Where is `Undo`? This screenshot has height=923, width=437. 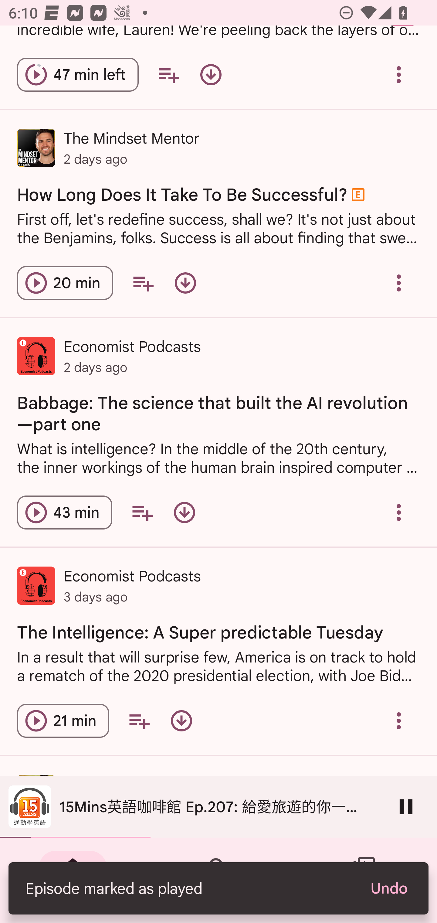 Undo is located at coordinates (388, 888).